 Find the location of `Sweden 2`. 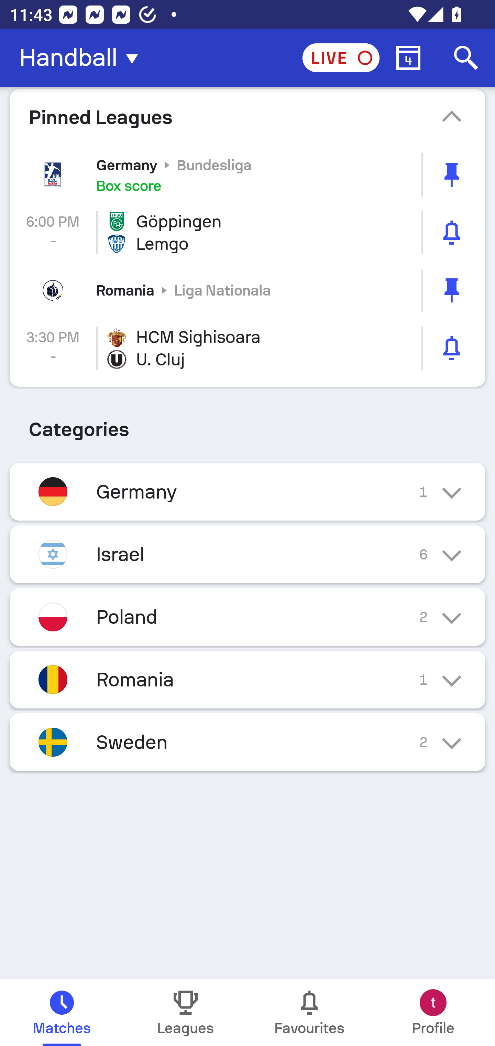

Sweden 2 is located at coordinates (247, 742).